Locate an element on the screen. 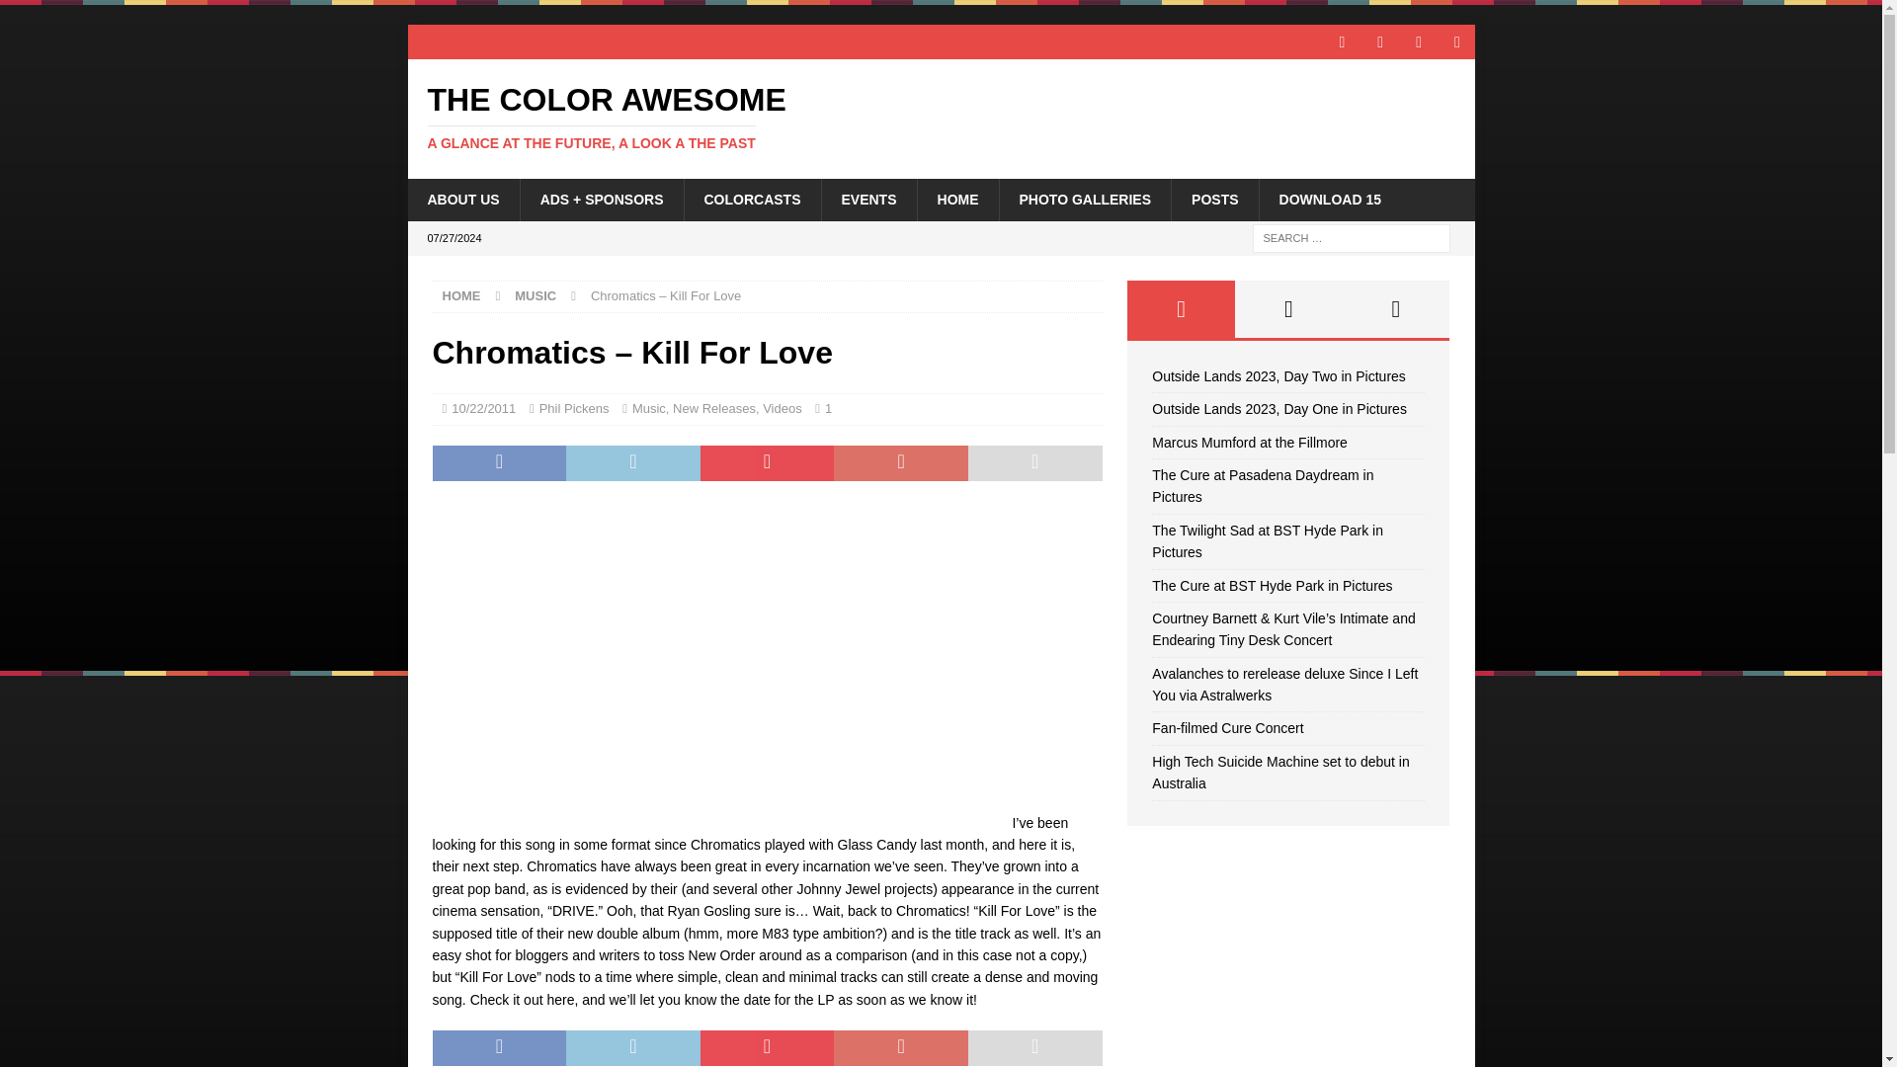  Phil Pickens is located at coordinates (573, 409).